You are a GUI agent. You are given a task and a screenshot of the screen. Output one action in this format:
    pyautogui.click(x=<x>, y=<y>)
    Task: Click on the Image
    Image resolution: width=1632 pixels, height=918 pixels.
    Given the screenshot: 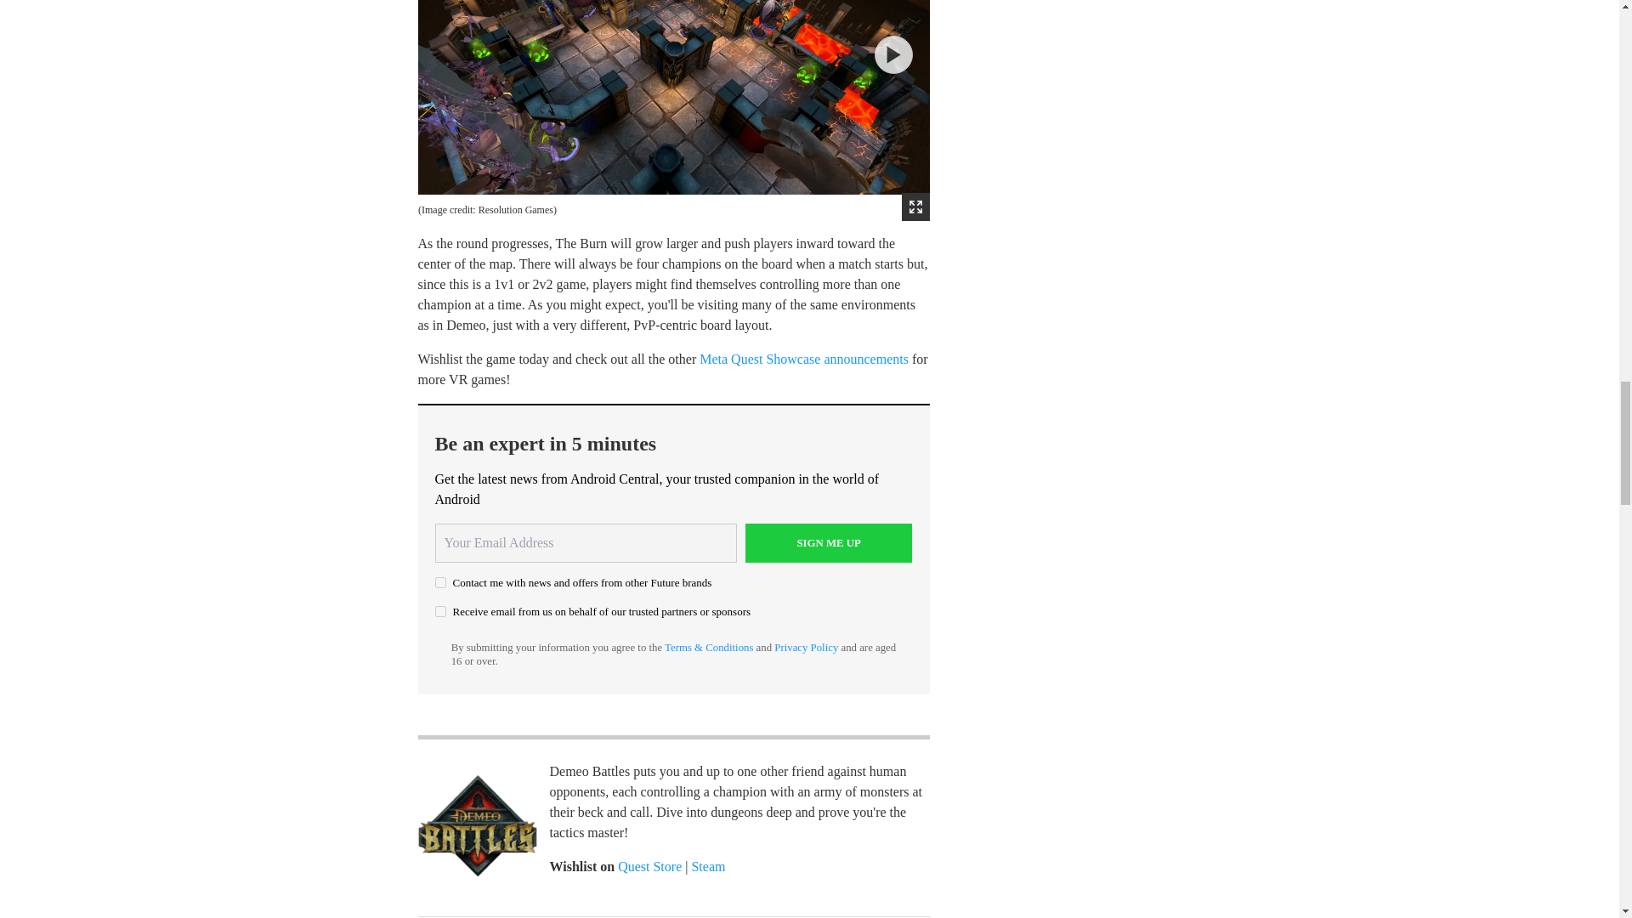 What is the action you would take?
    pyautogui.click(x=477, y=825)
    